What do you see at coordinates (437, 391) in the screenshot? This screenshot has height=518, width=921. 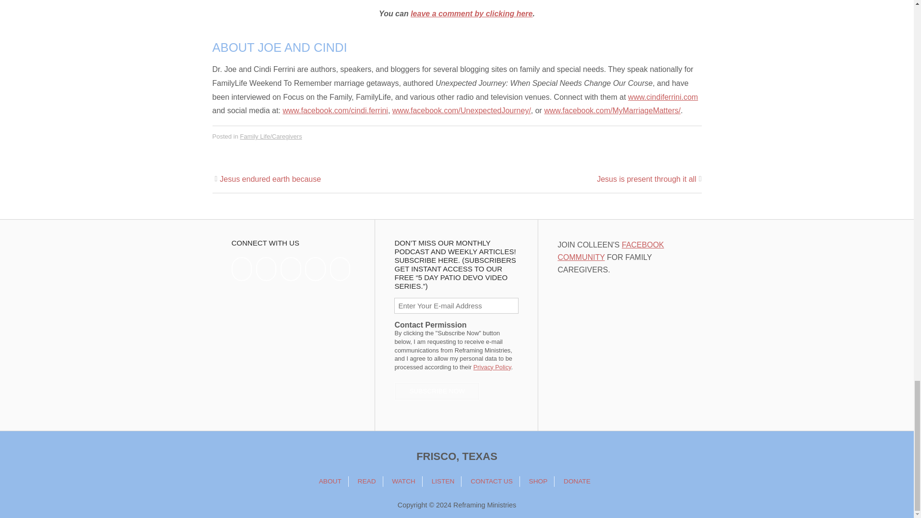 I see `Subscribe Now` at bounding box center [437, 391].